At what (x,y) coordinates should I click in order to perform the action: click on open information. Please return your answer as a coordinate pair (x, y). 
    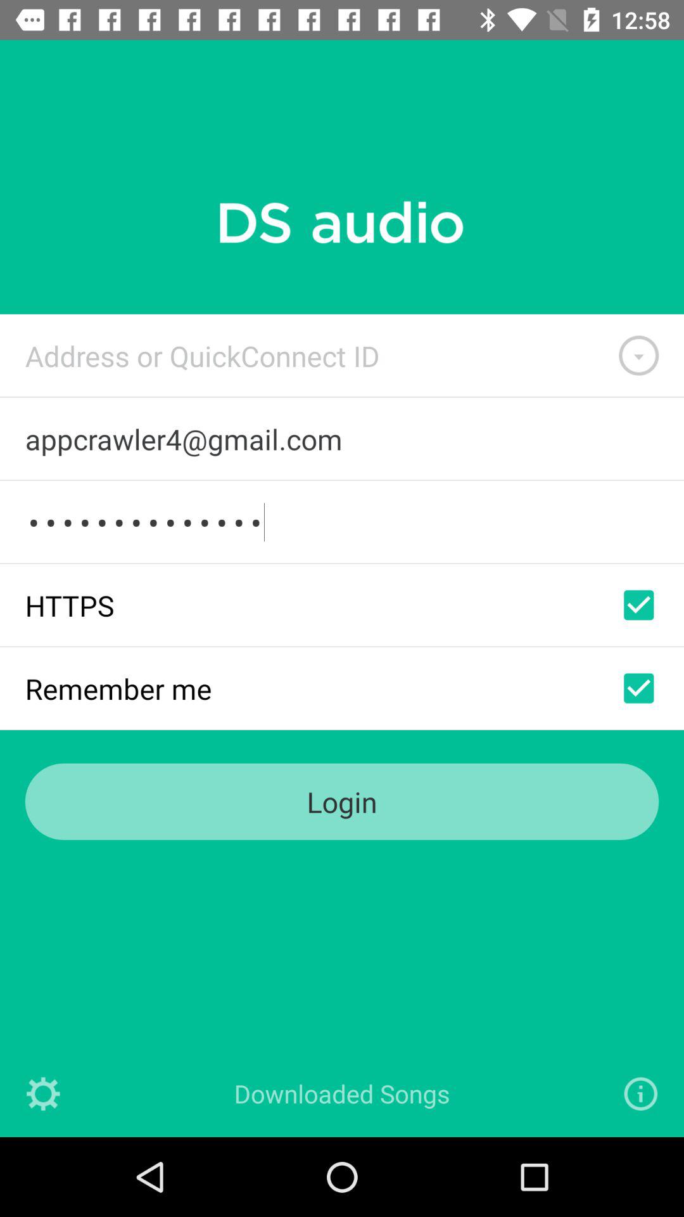
    Looking at the image, I should click on (641, 1094).